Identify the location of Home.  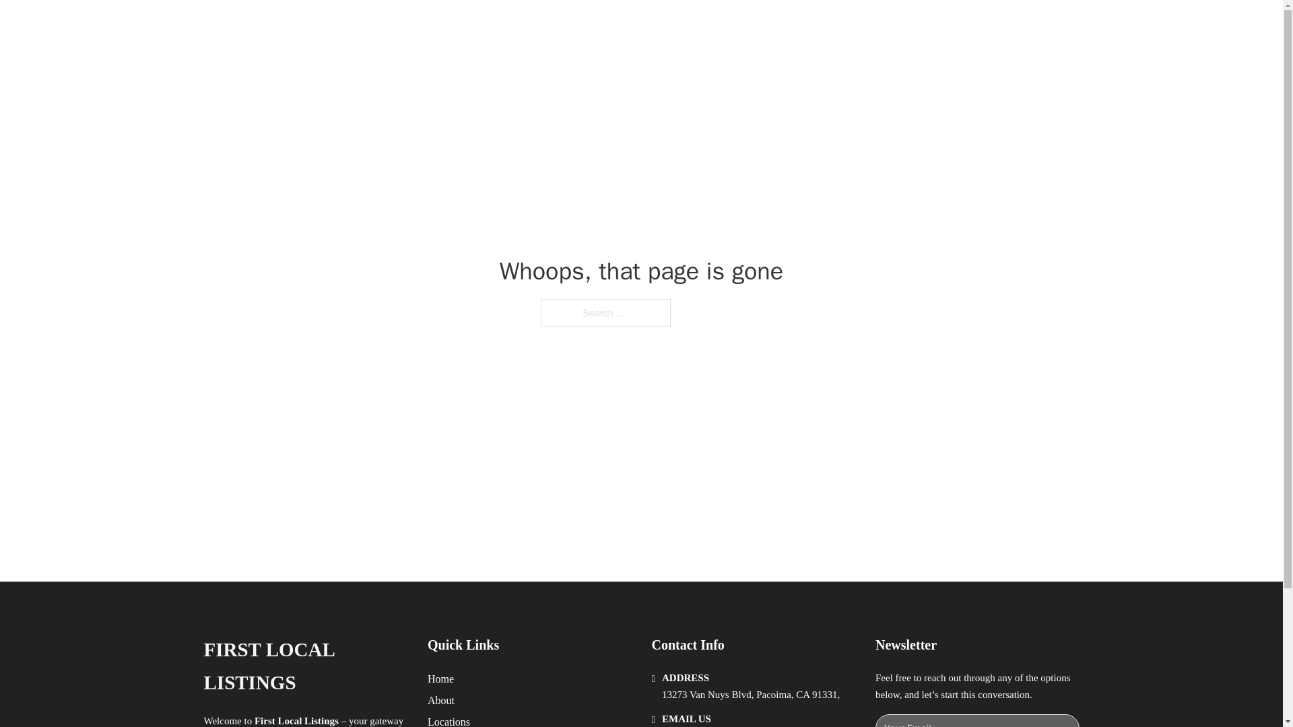
(440, 679).